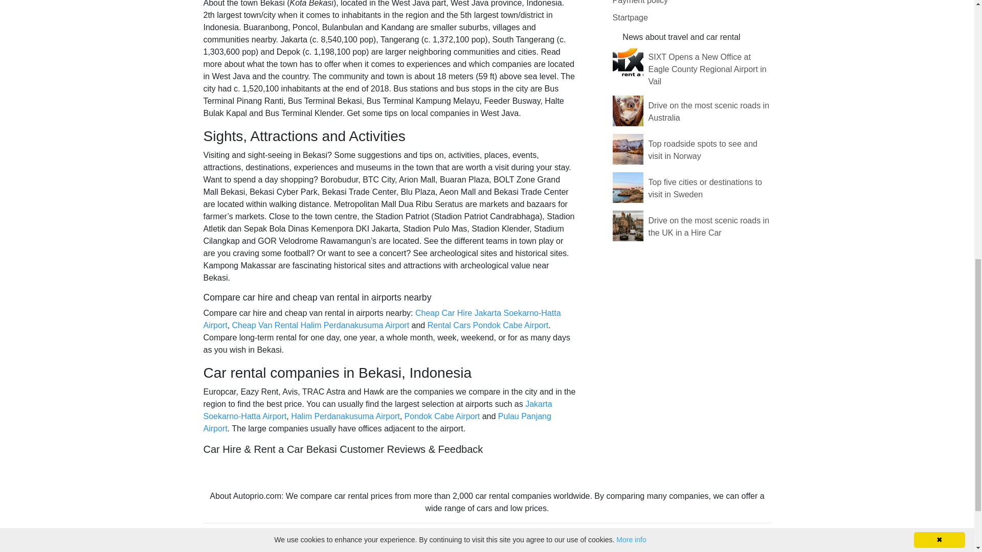 The height and width of the screenshot is (552, 982). I want to click on Rental Cars Pondok Cabe Airport, so click(488, 325).